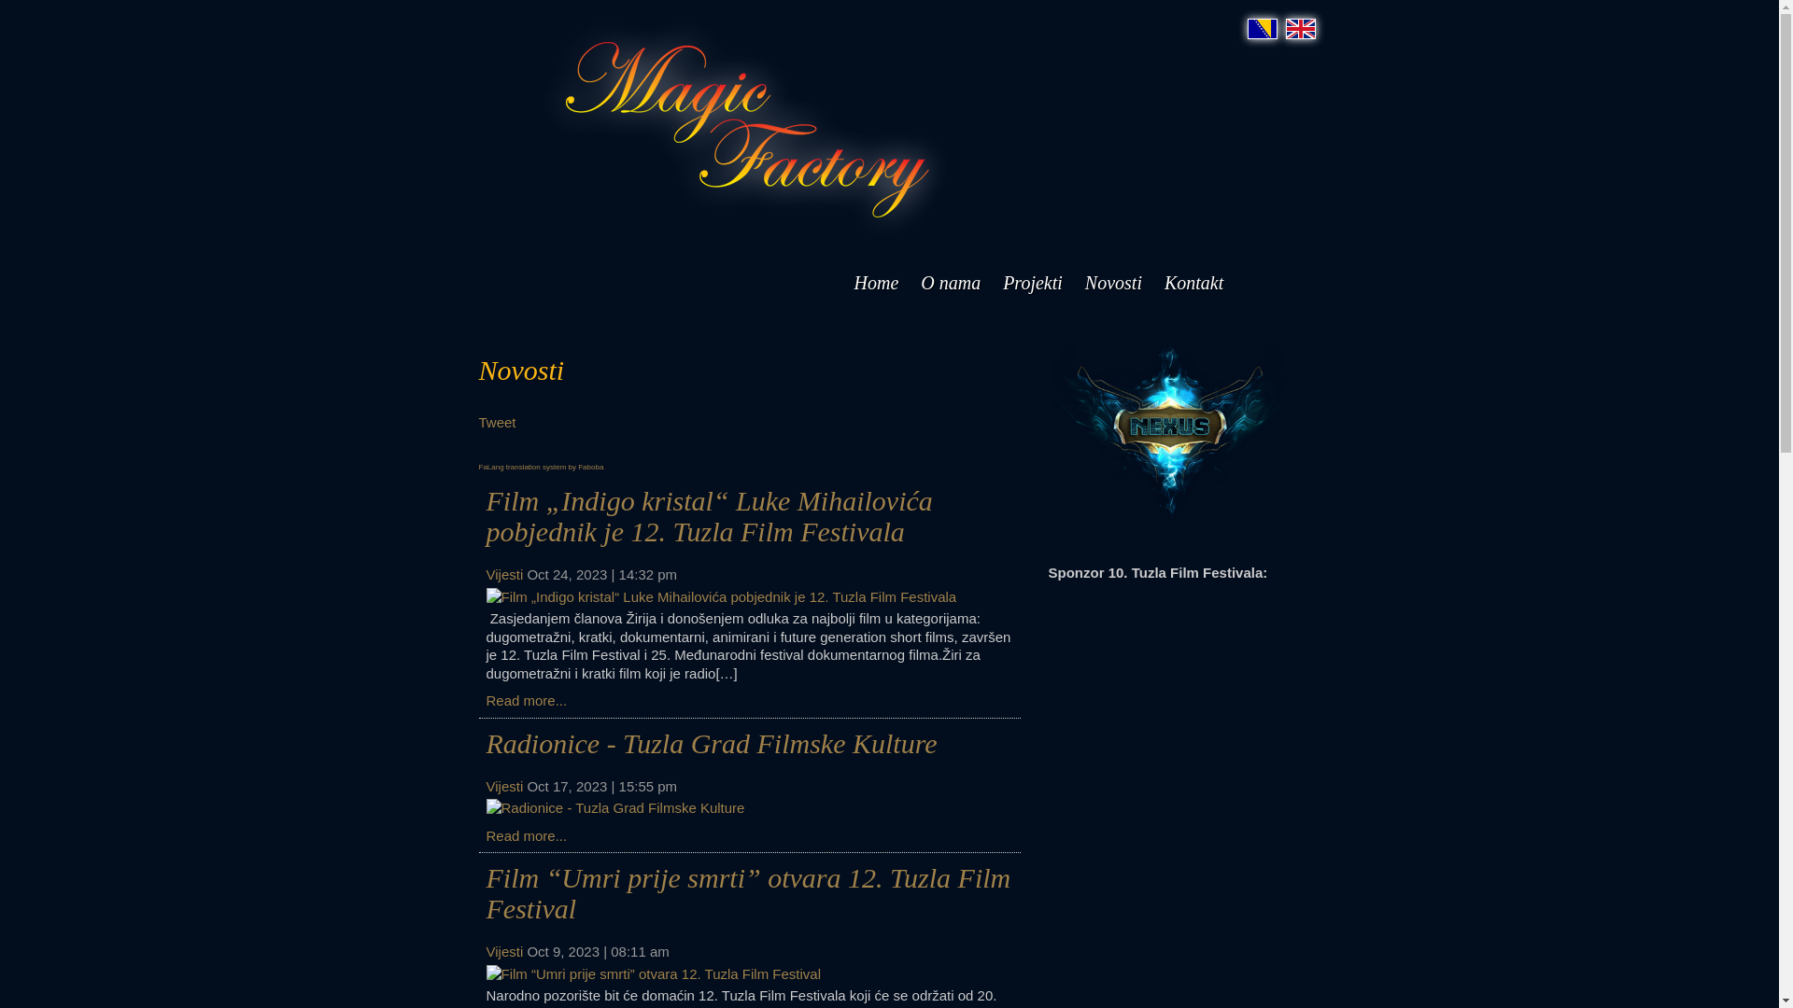 The height and width of the screenshot is (1008, 1793). I want to click on Tweet, so click(497, 422).